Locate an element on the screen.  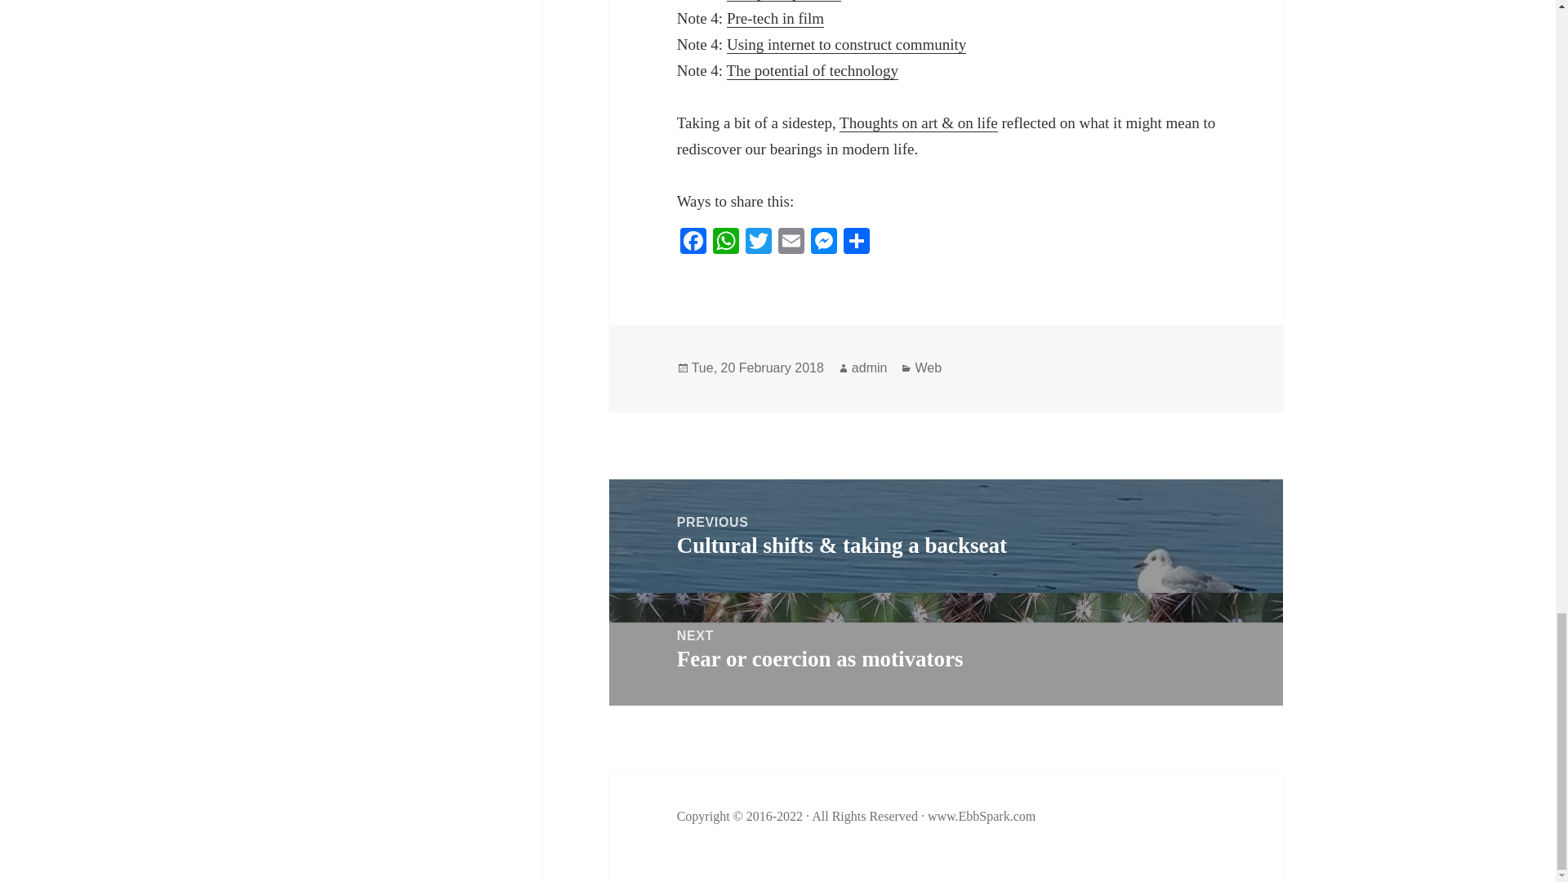
Facebook is located at coordinates (693, 243).